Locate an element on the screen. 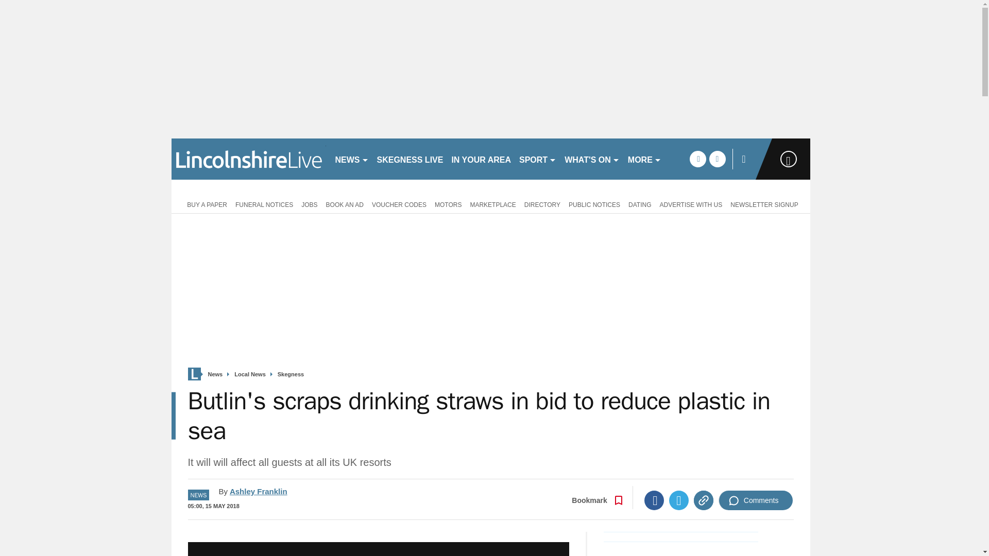 The height and width of the screenshot is (556, 989). WHAT'S ON is located at coordinates (592, 159).